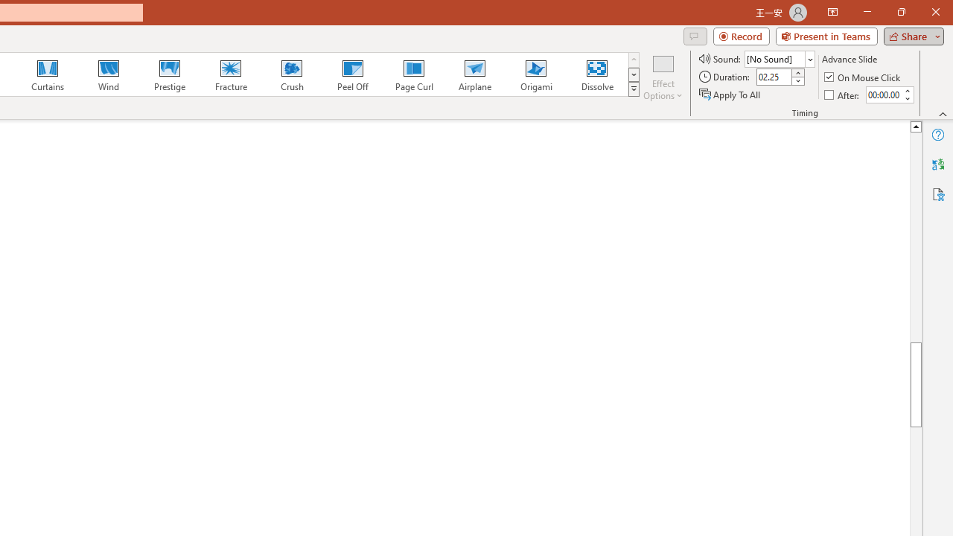 This screenshot has width=953, height=536. I want to click on Fracture, so click(230, 74).